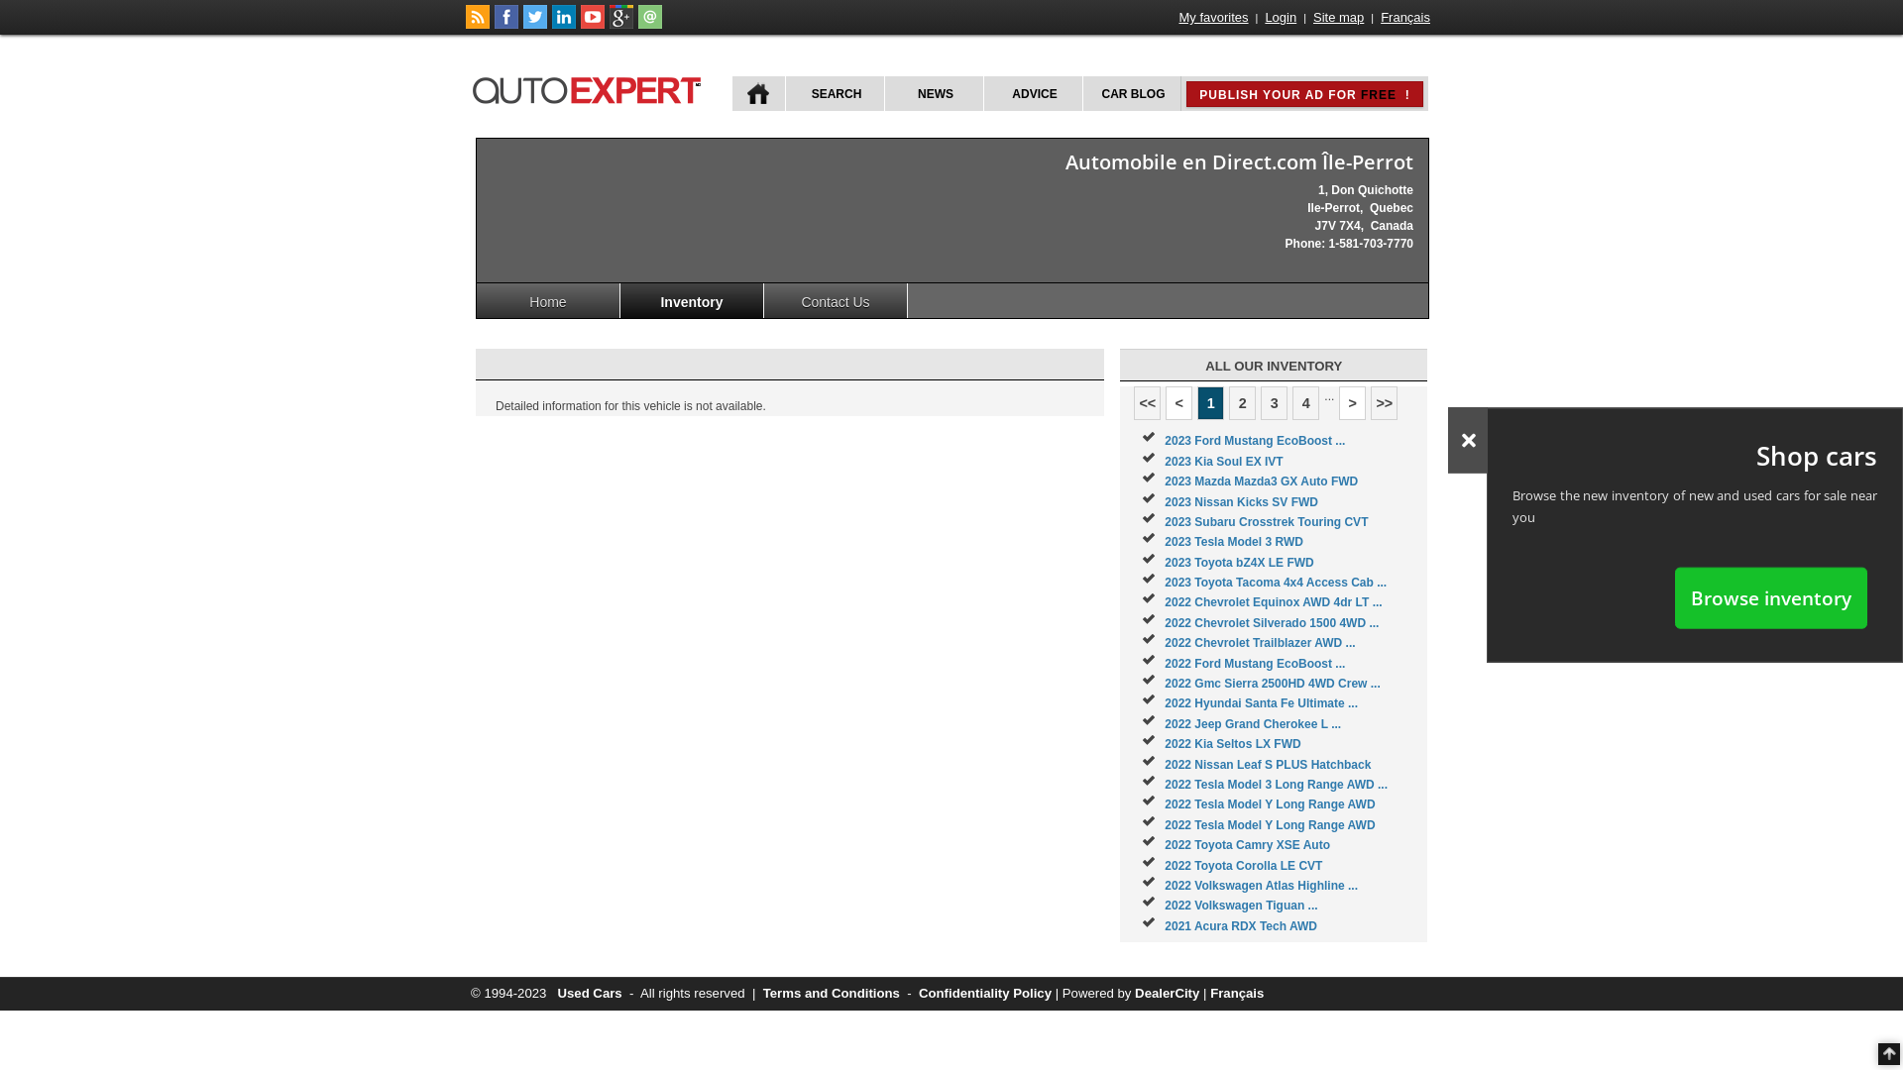 This screenshot has height=1070, width=1903. I want to click on NEWS, so click(934, 93).